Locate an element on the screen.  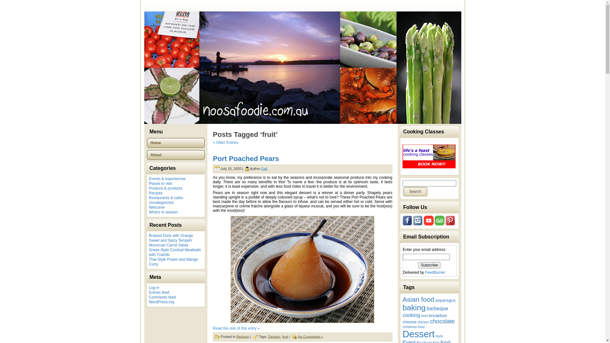
duck is located at coordinates (439, 336).